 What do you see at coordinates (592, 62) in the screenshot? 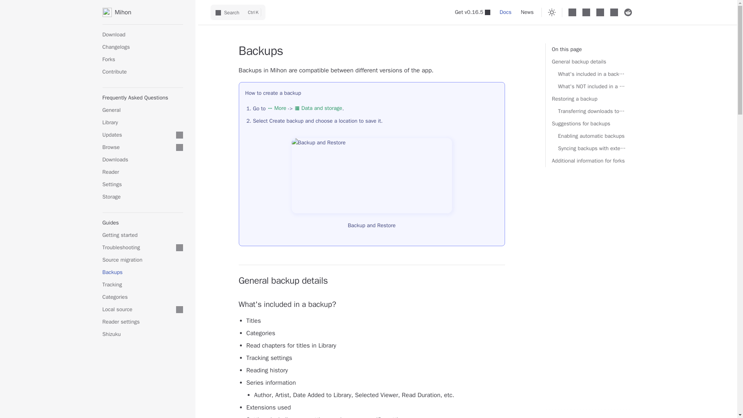
I see `General backup details` at bounding box center [592, 62].